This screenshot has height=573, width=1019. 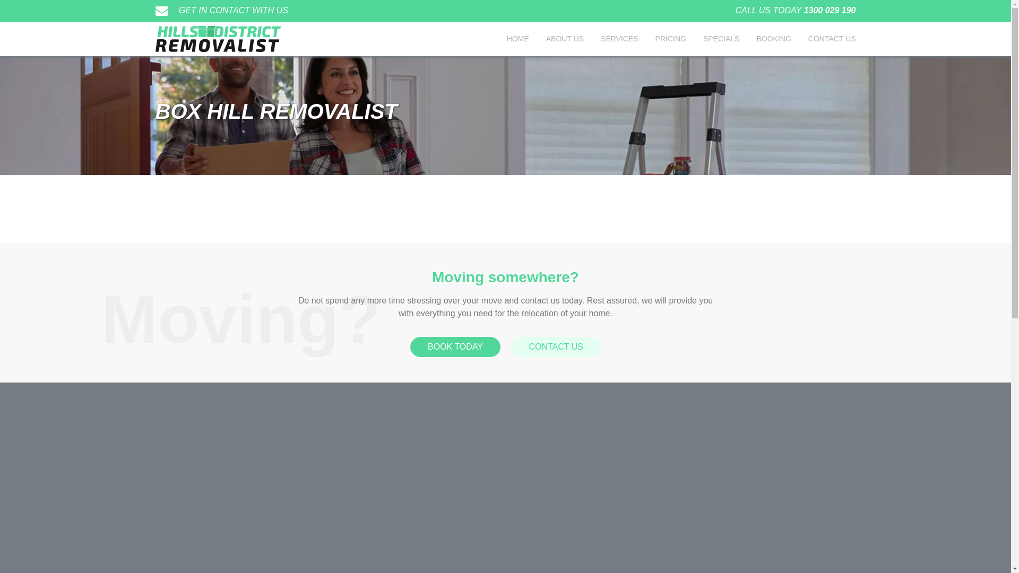 What do you see at coordinates (556, 347) in the screenshot?
I see `CONTACT US` at bounding box center [556, 347].